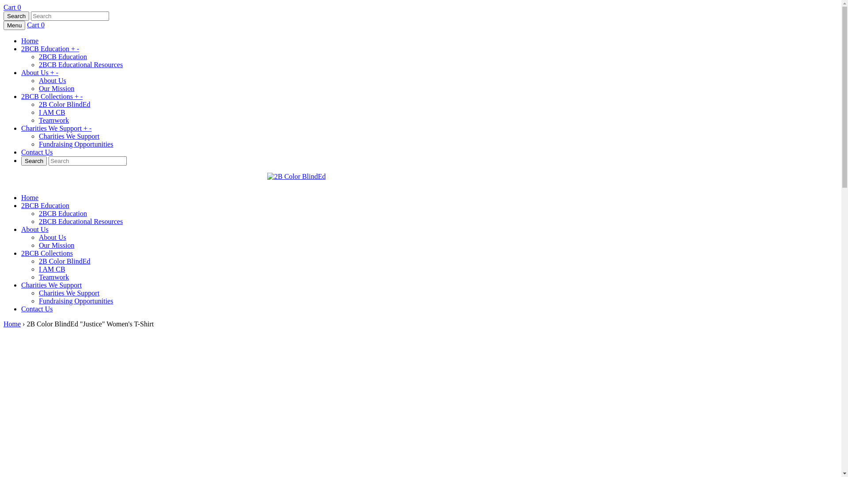  Describe the element at coordinates (12, 7) in the screenshot. I see `Cart 0` at that location.